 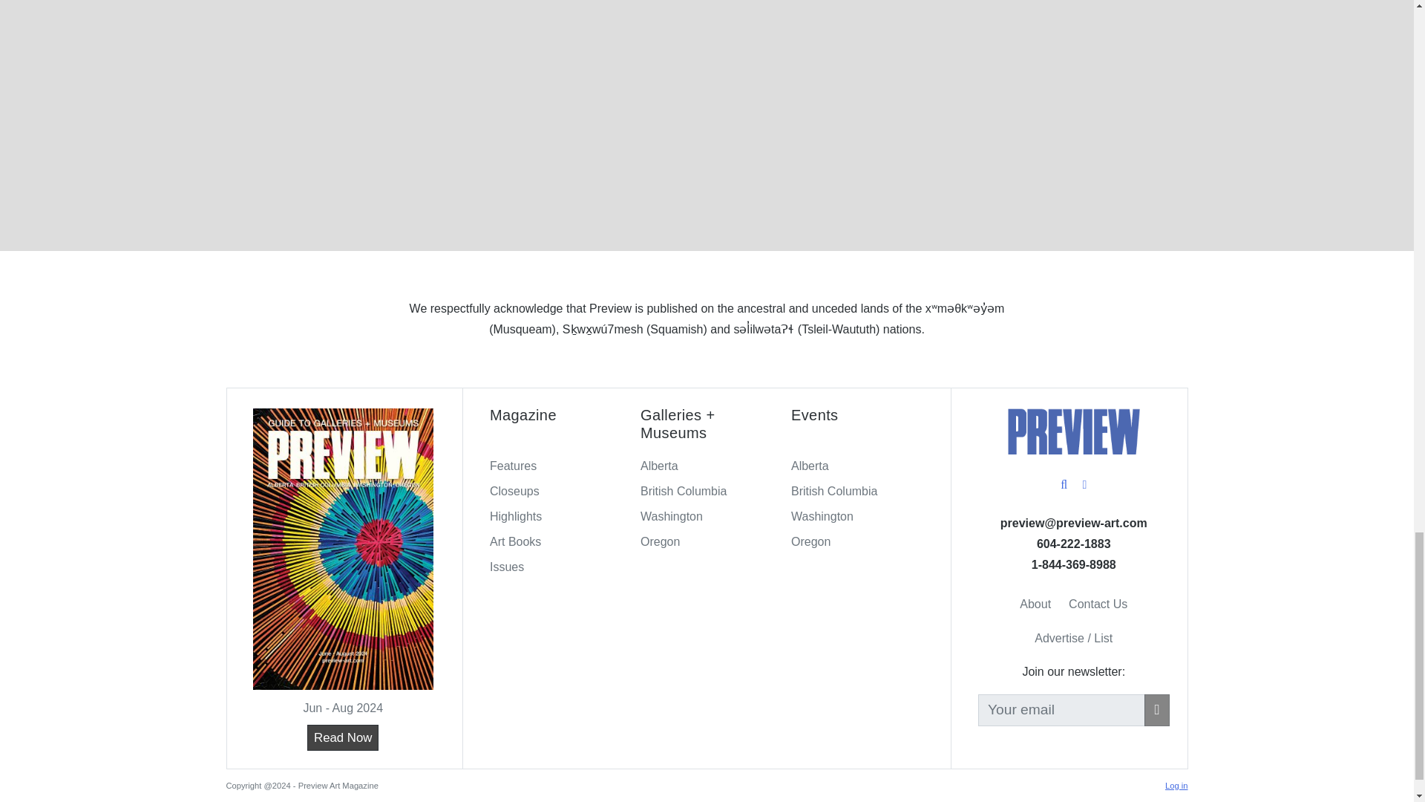 I want to click on Email , so click(x=1073, y=523).